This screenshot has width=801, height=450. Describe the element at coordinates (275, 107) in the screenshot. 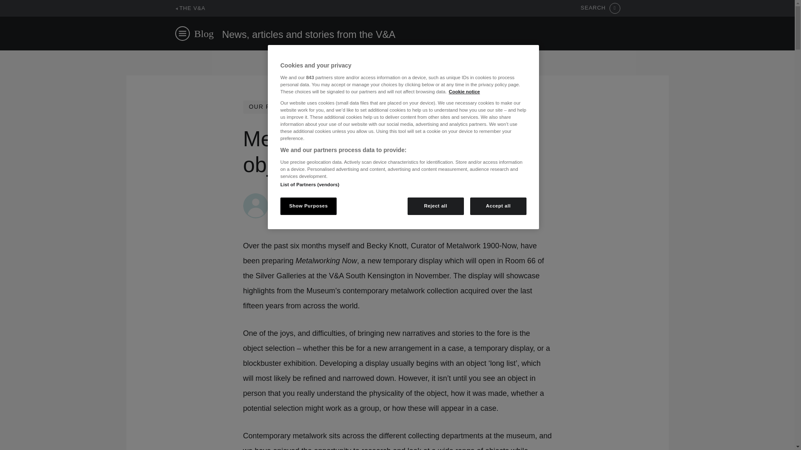

I see `OUR PROJECTS` at that location.